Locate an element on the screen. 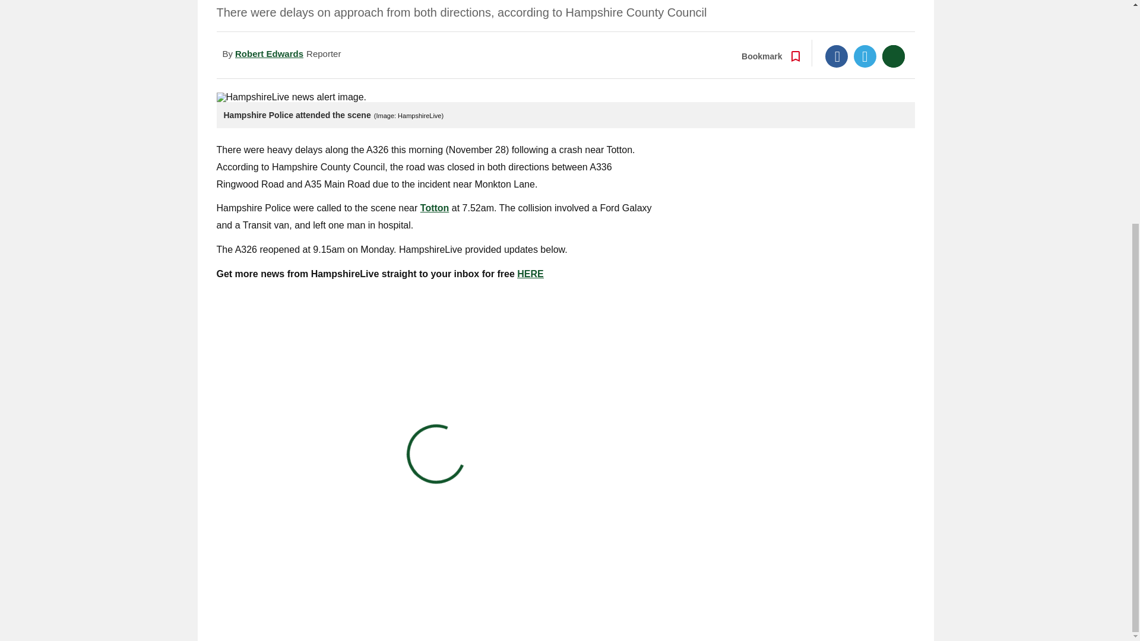 Image resolution: width=1140 pixels, height=641 pixels. Twitter is located at coordinates (865, 56).